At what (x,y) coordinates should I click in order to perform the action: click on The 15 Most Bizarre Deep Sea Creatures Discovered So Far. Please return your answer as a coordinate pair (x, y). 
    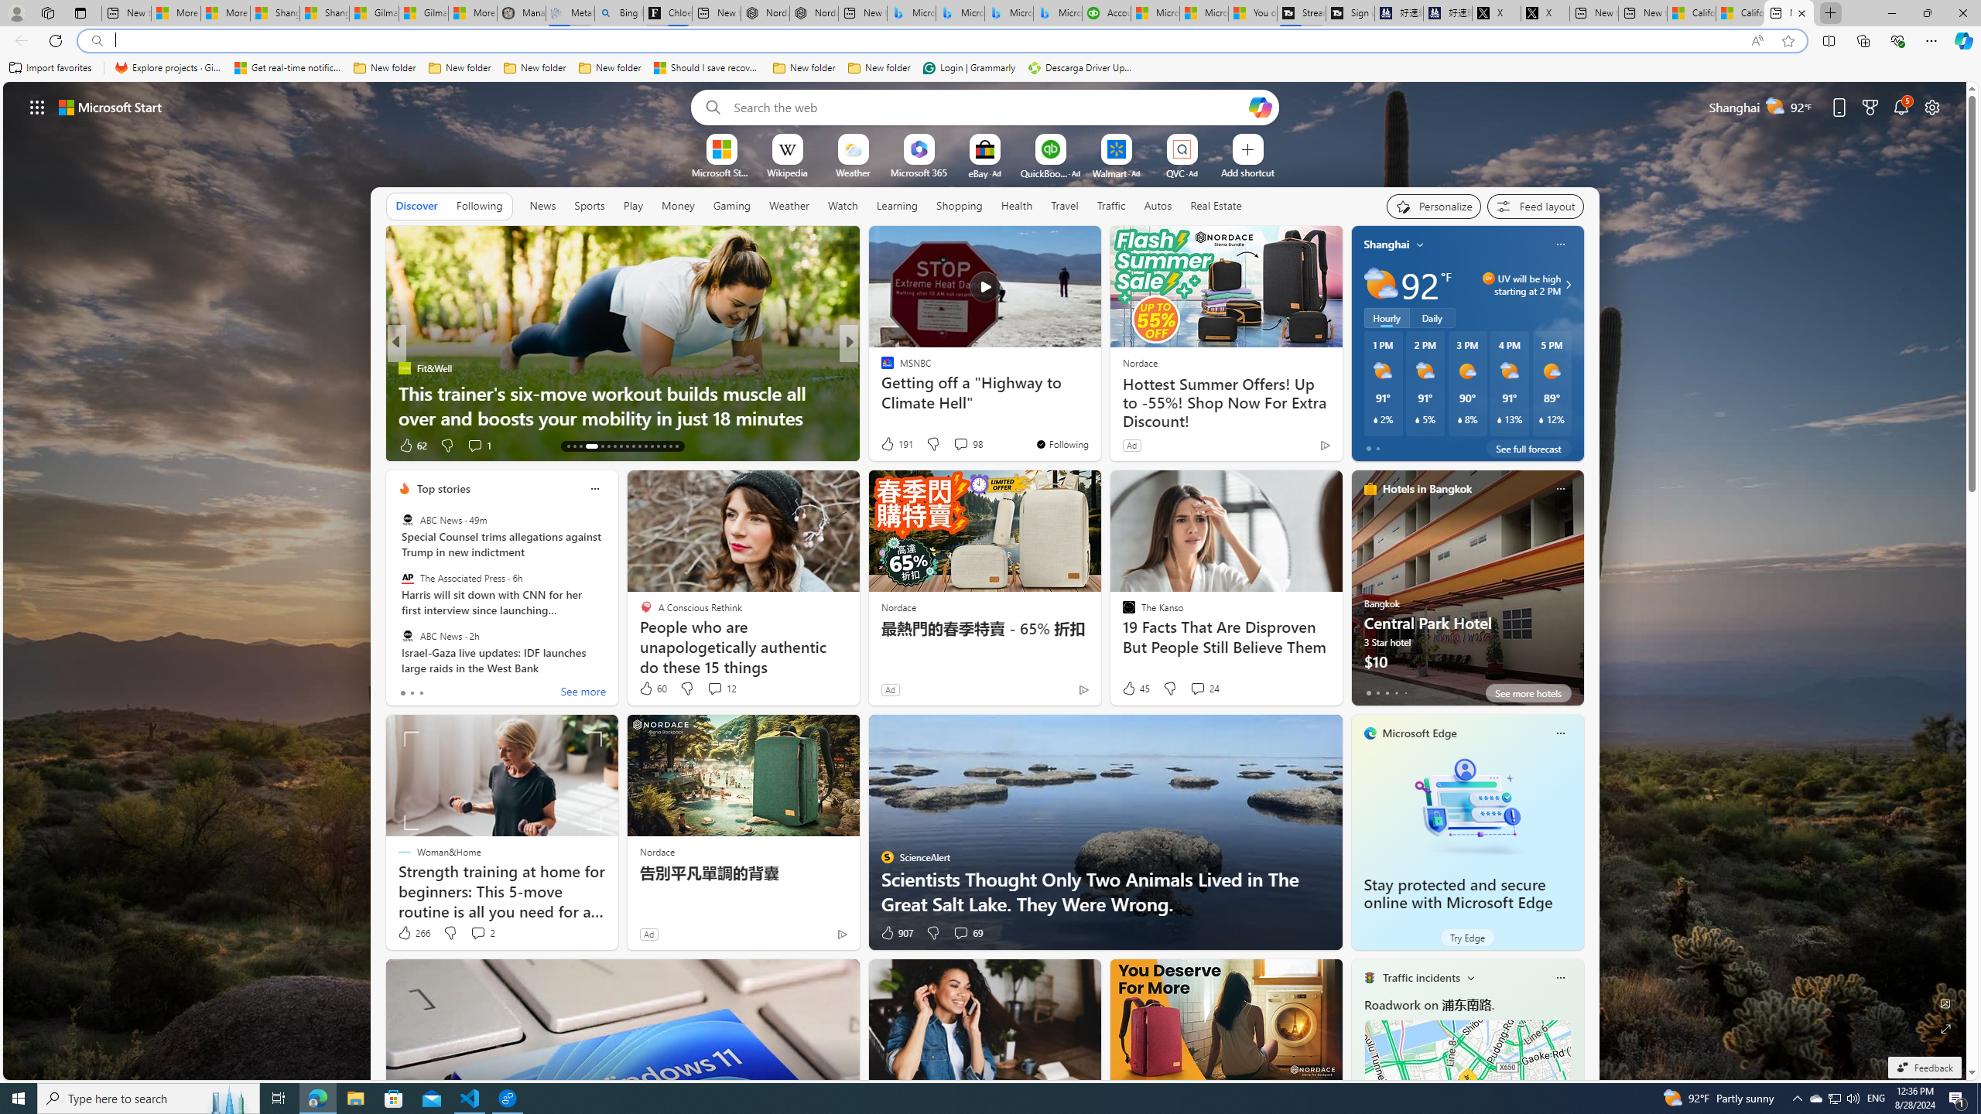
    Looking at the image, I should click on (1098, 405).